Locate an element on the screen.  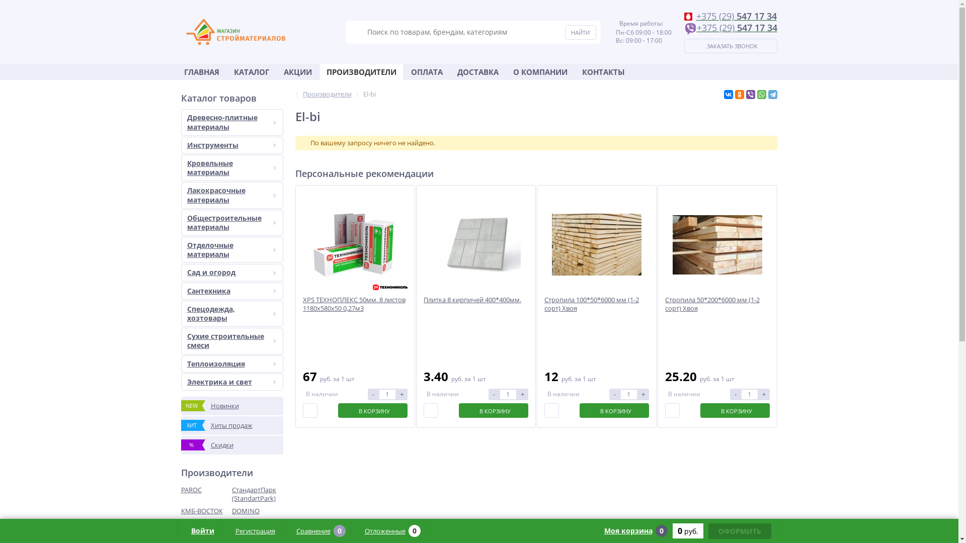
- is located at coordinates (373, 394).